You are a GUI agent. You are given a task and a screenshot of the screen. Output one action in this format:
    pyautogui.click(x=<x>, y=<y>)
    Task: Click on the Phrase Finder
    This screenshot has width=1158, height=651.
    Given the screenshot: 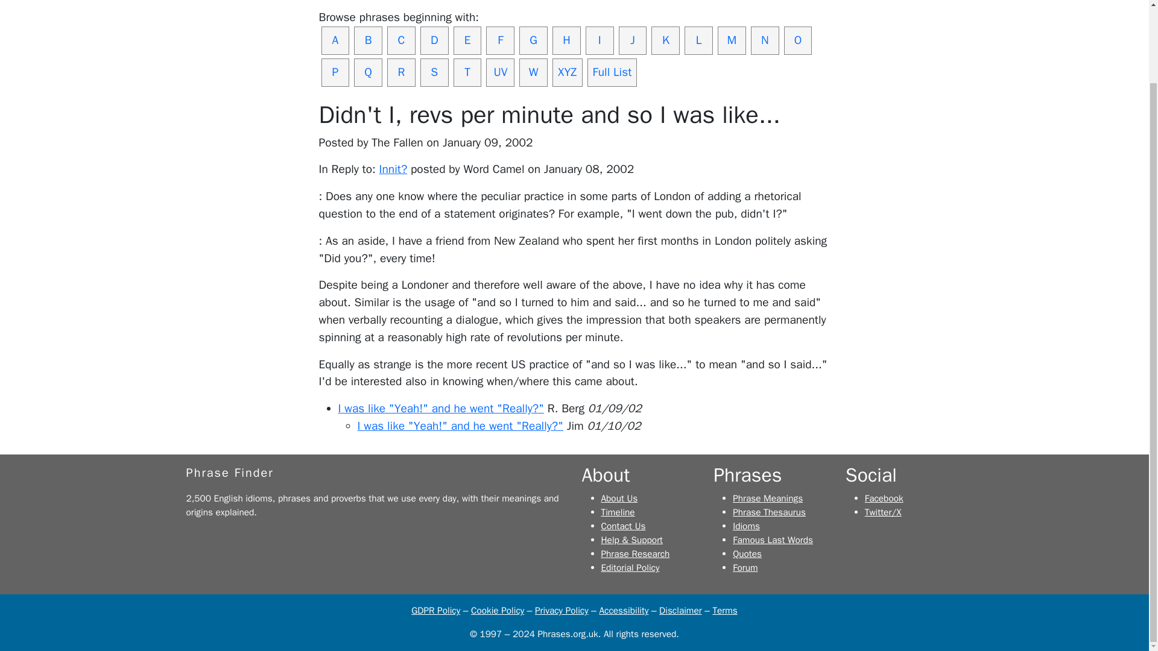 What is the action you would take?
    pyautogui.click(x=229, y=473)
    